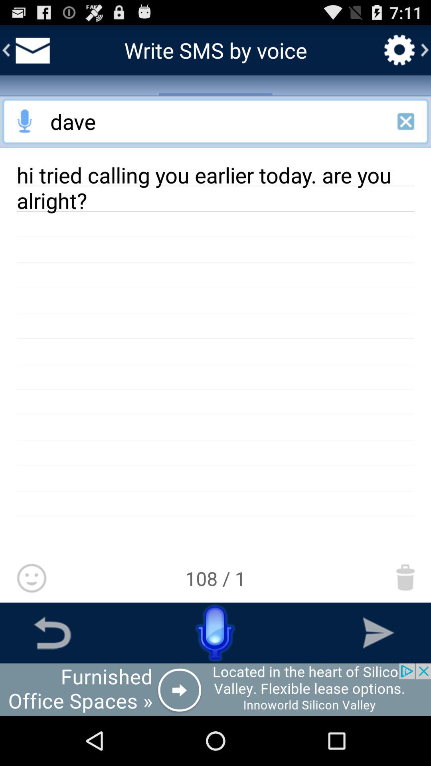  What do you see at coordinates (31, 50) in the screenshot?
I see `view texts` at bounding box center [31, 50].